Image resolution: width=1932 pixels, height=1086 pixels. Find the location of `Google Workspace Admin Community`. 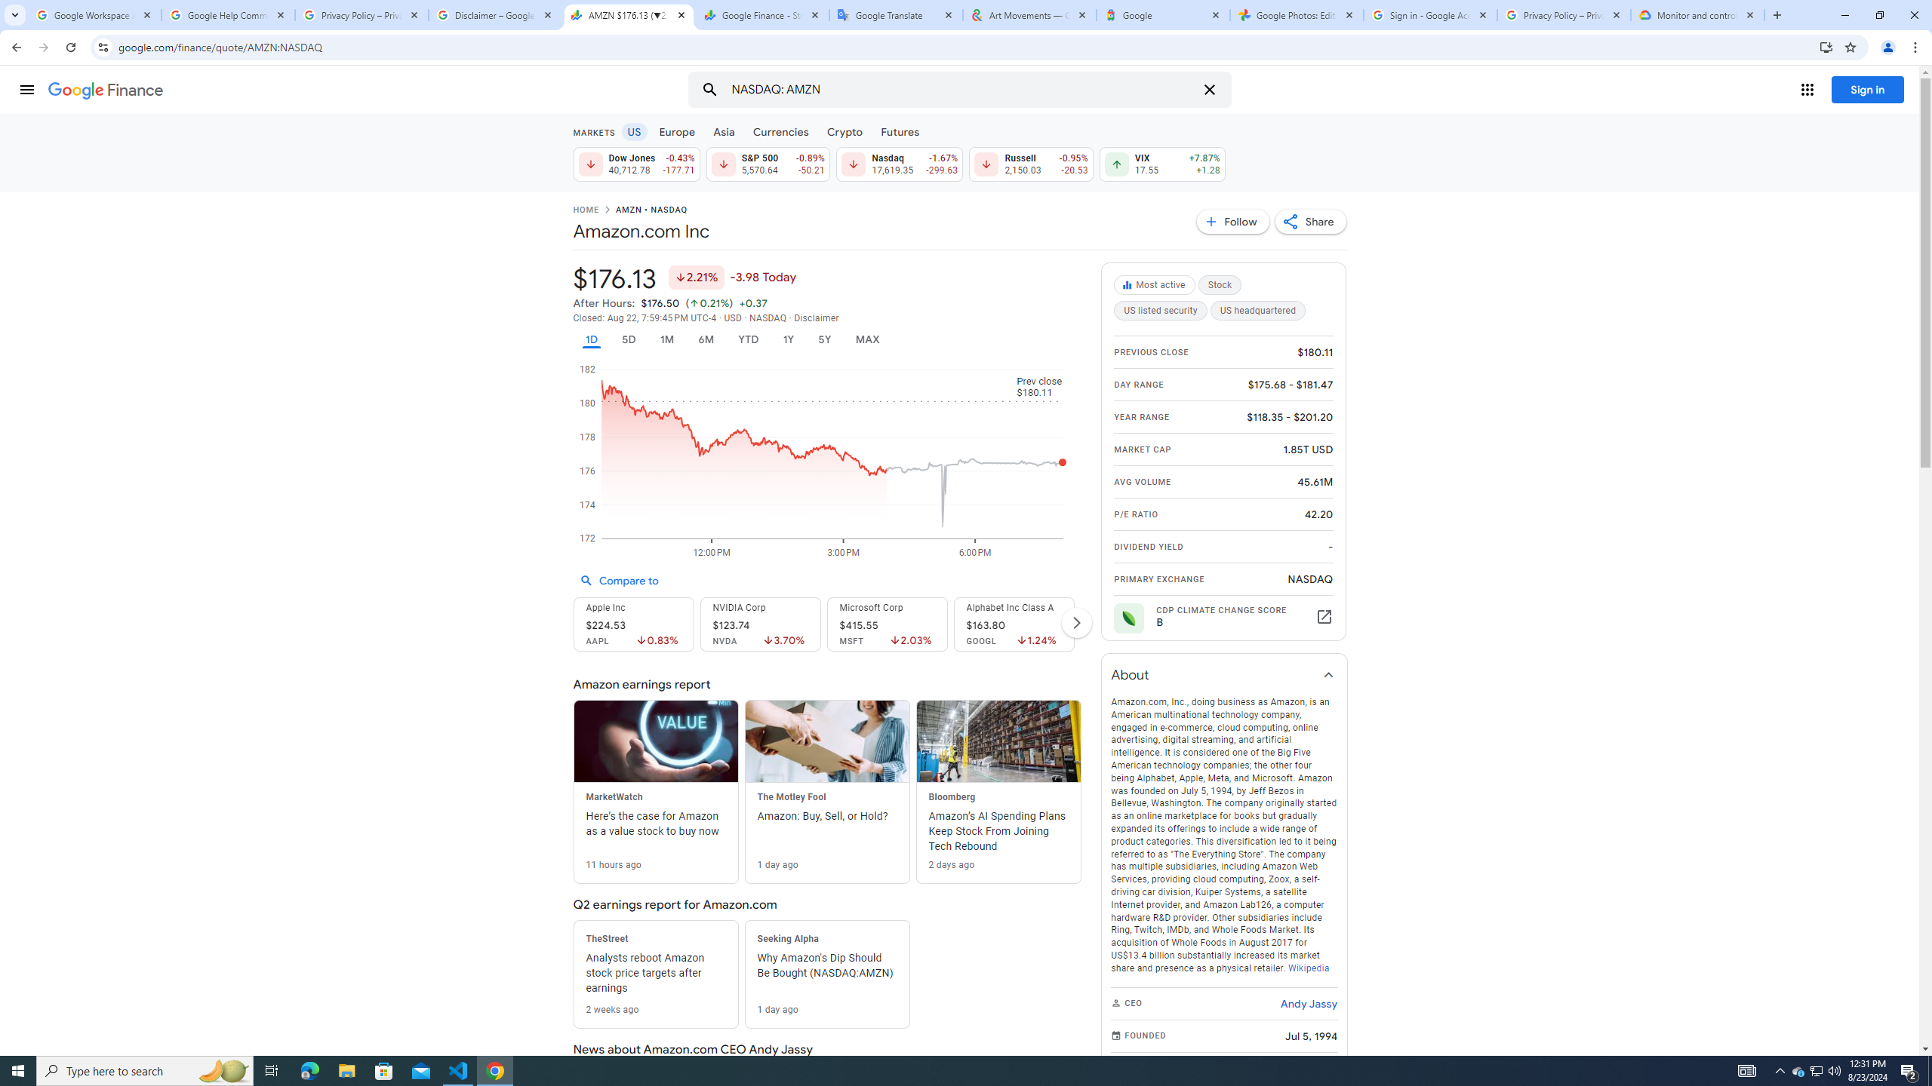

Google Workspace Admin Community is located at coordinates (94, 15).